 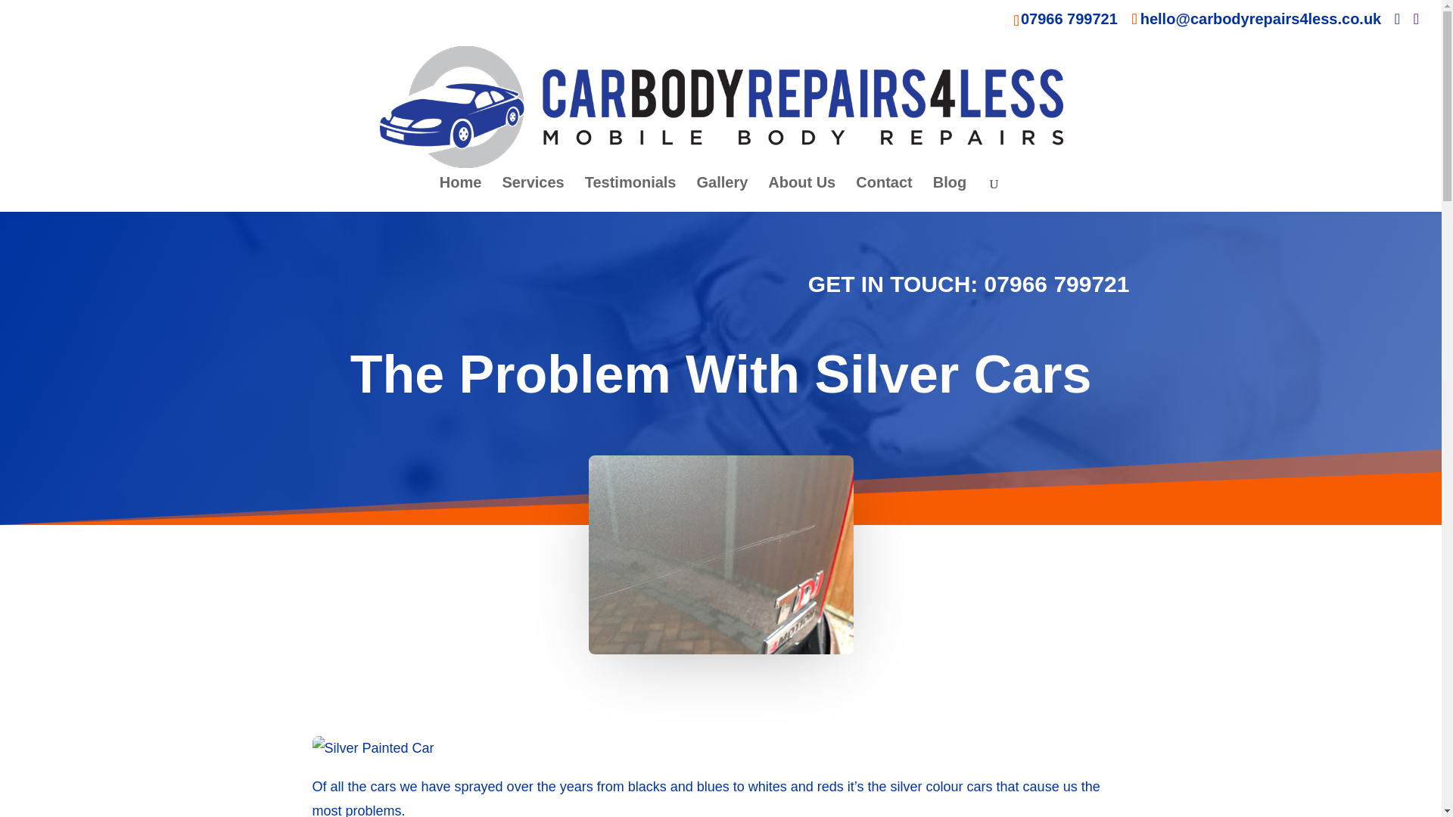 I want to click on Contact, so click(x=884, y=194).